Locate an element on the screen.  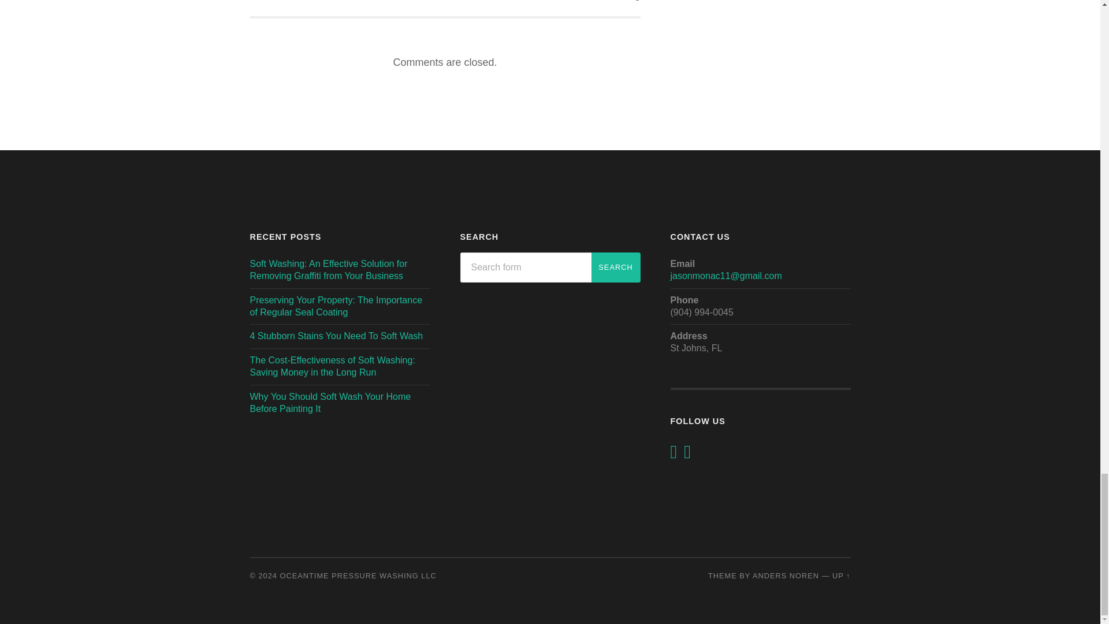
Next post: is located at coordinates (544, 8).